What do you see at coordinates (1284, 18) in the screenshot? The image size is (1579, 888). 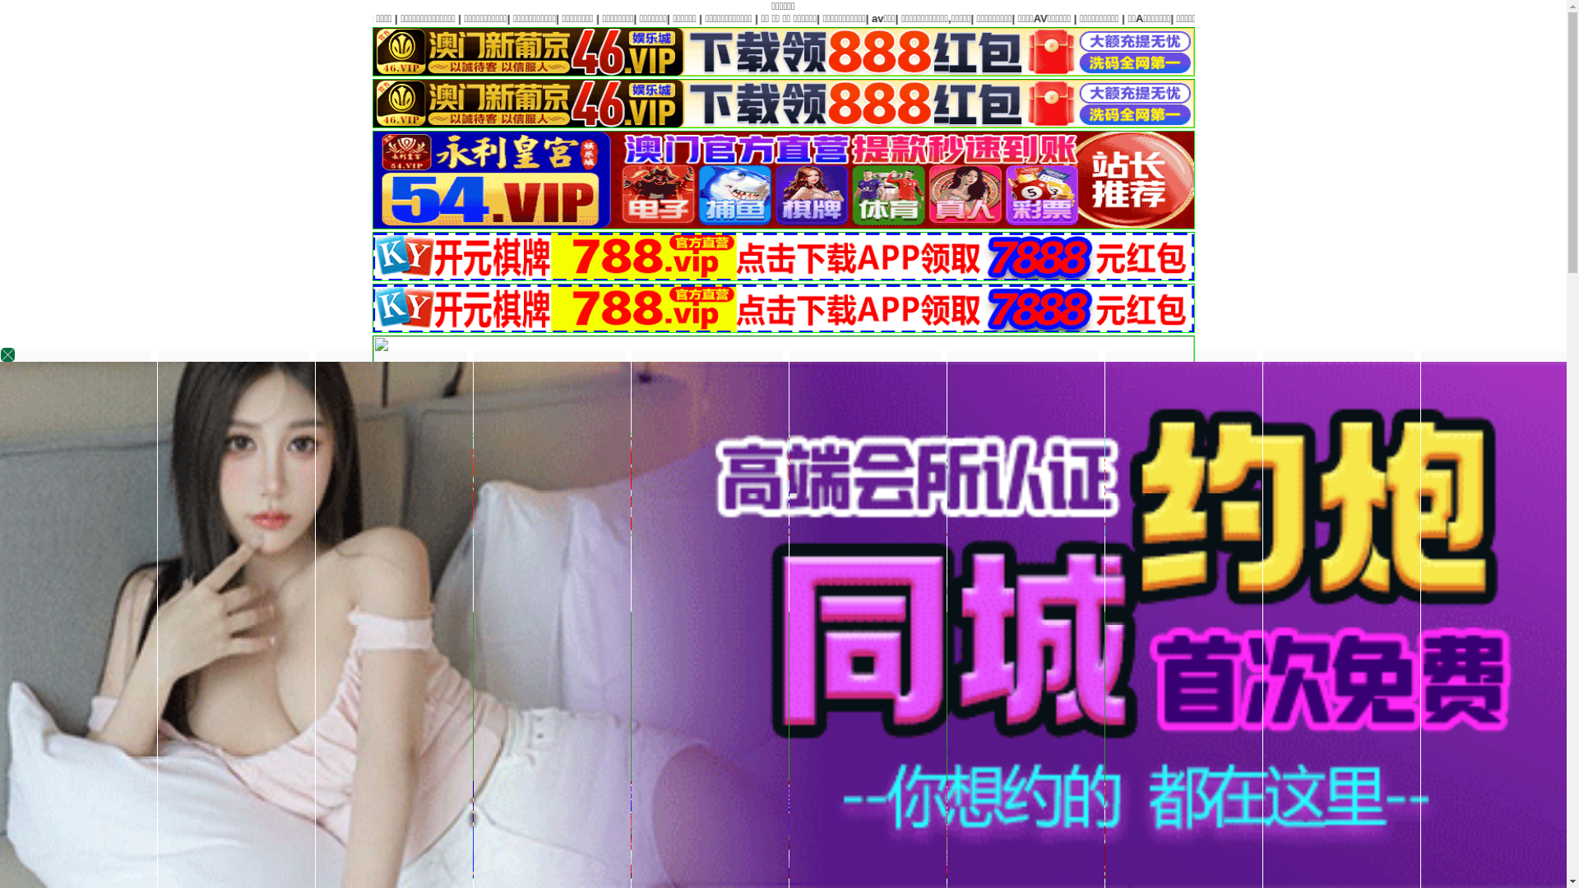 I see `|` at bounding box center [1284, 18].